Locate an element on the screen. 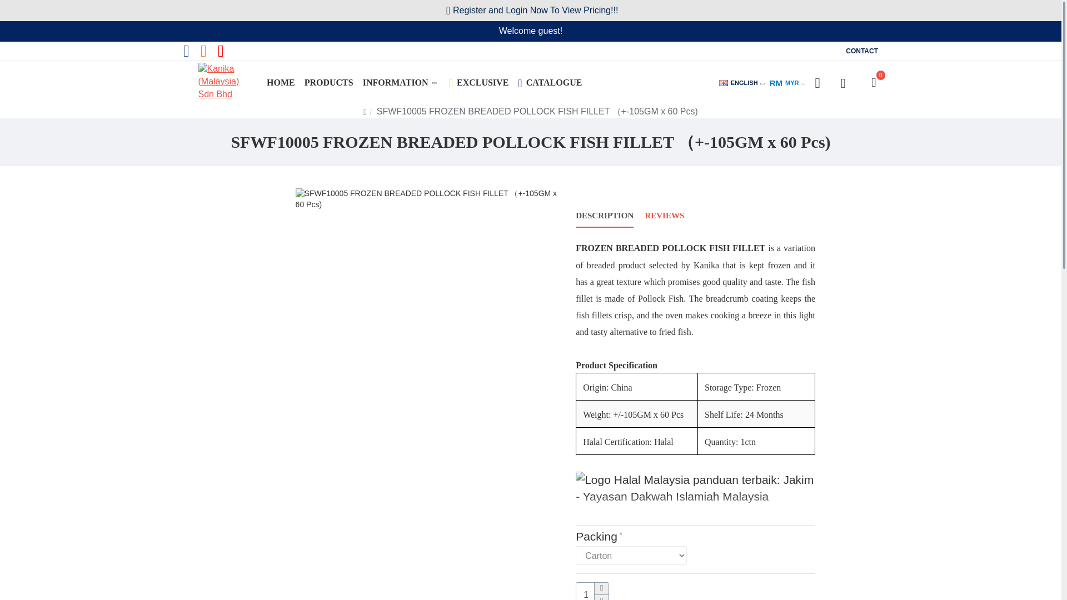 This screenshot has width=1067, height=600. CONTACT is located at coordinates (550, 83).